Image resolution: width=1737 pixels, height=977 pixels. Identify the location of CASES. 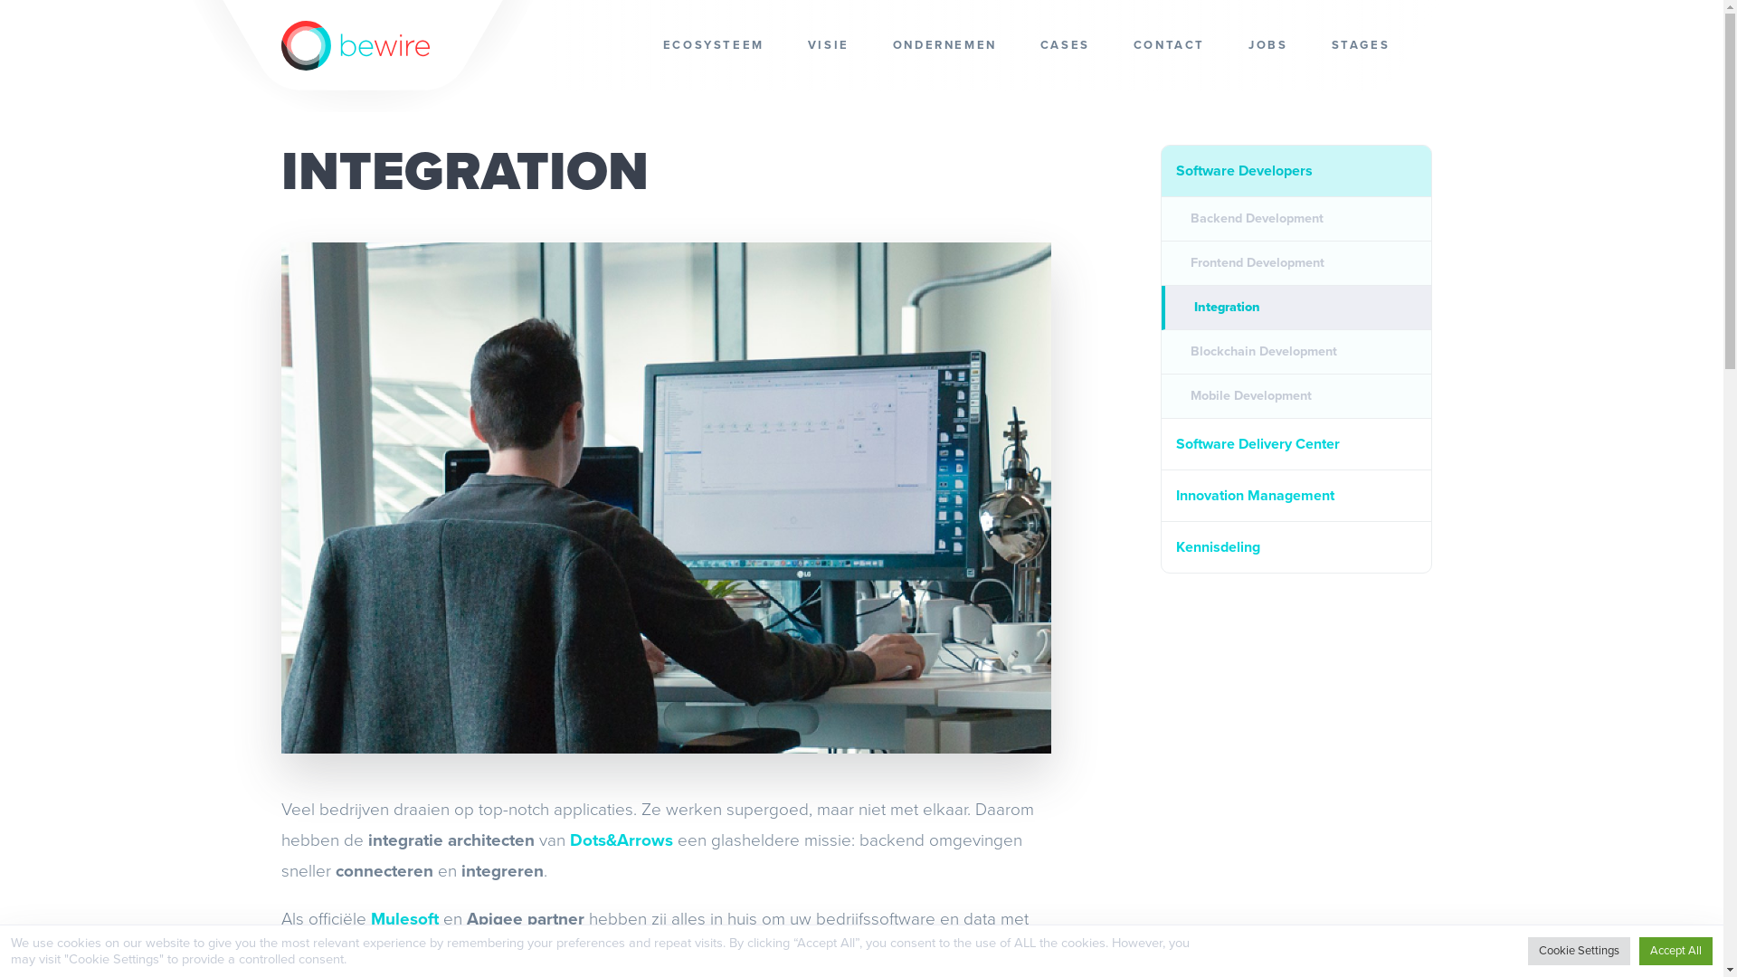
(1066, 45).